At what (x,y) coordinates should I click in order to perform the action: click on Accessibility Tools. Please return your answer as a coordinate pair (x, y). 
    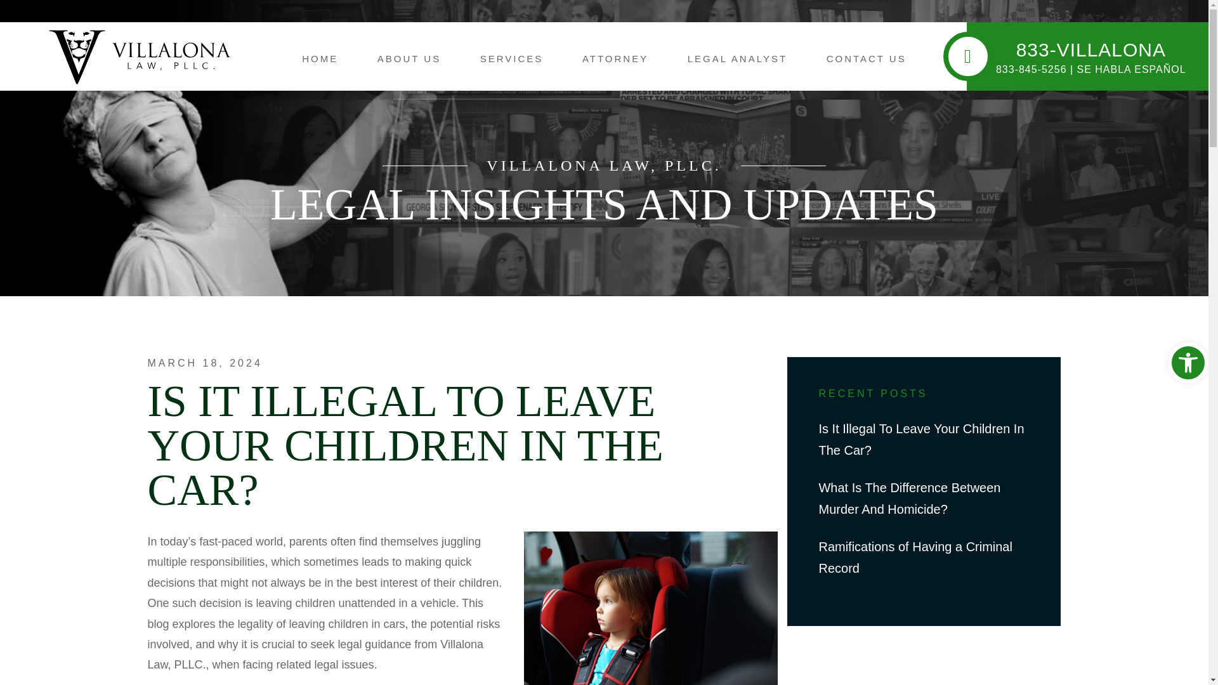
    Looking at the image, I should click on (1188, 363).